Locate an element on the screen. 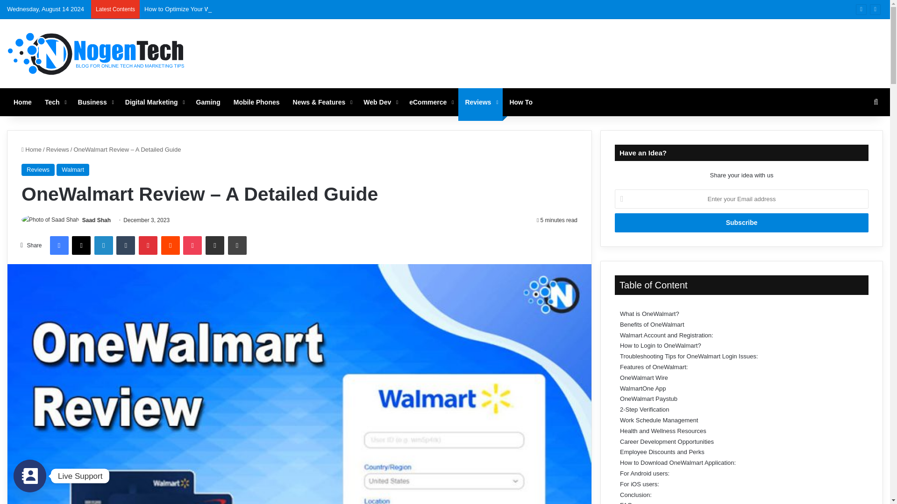 This screenshot has width=897, height=504. How to Optimize Your Workloads With Azure AKS  is located at coordinates (212, 9).